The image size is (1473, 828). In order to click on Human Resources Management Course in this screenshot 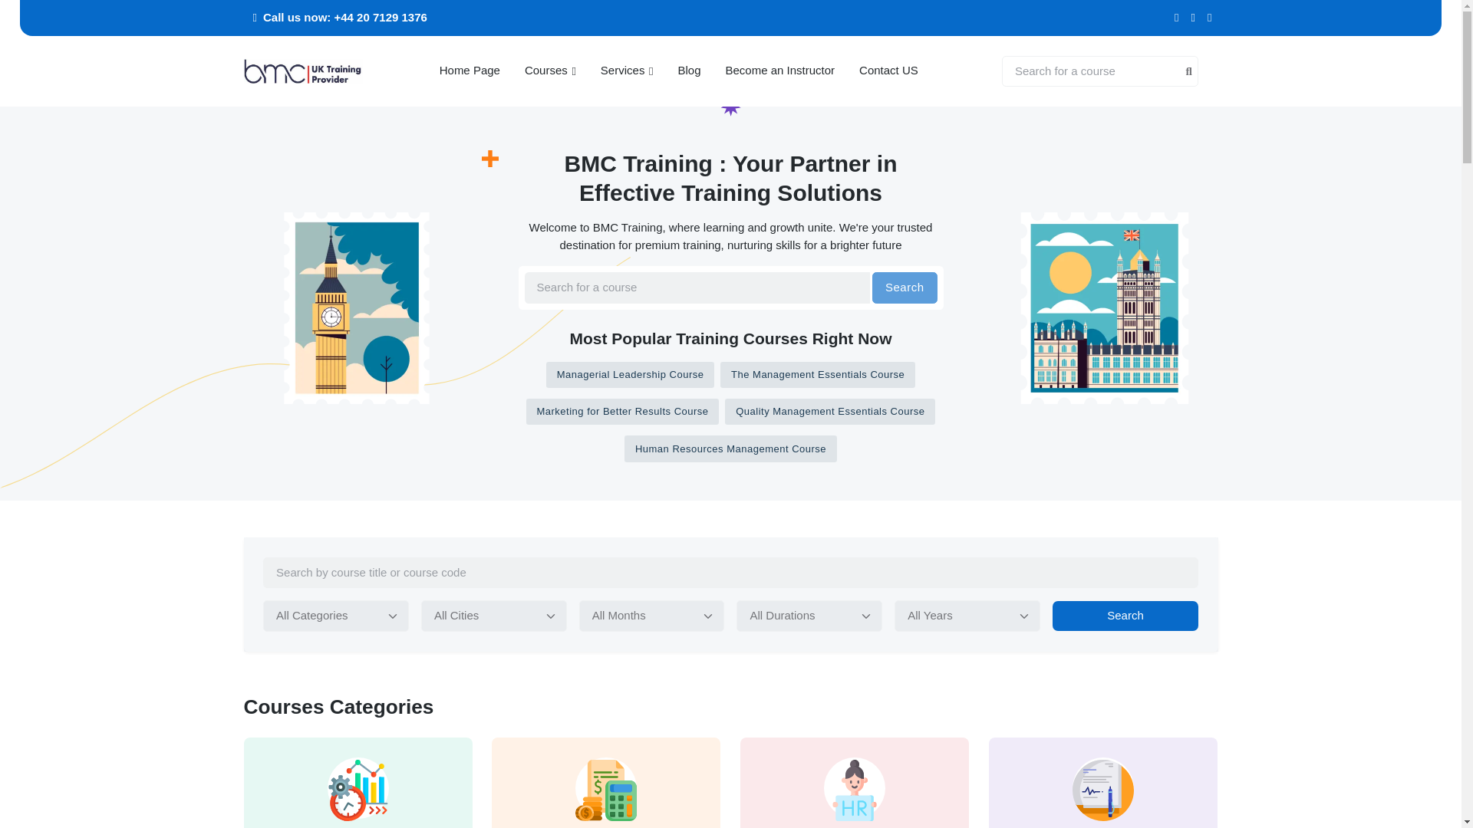, I will do `click(730, 448)`.